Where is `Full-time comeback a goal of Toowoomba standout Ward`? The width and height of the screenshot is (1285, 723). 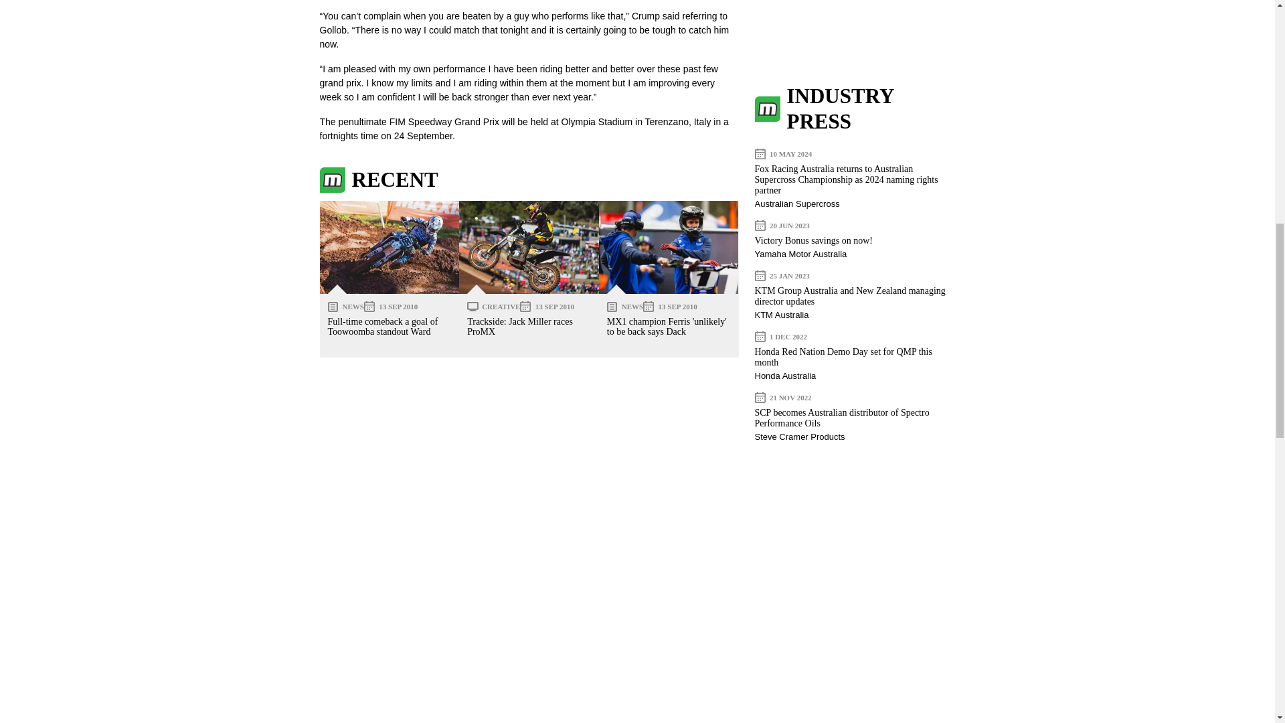
Full-time comeback a goal of Toowoomba standout Ward is located at coordinates (383, 327).